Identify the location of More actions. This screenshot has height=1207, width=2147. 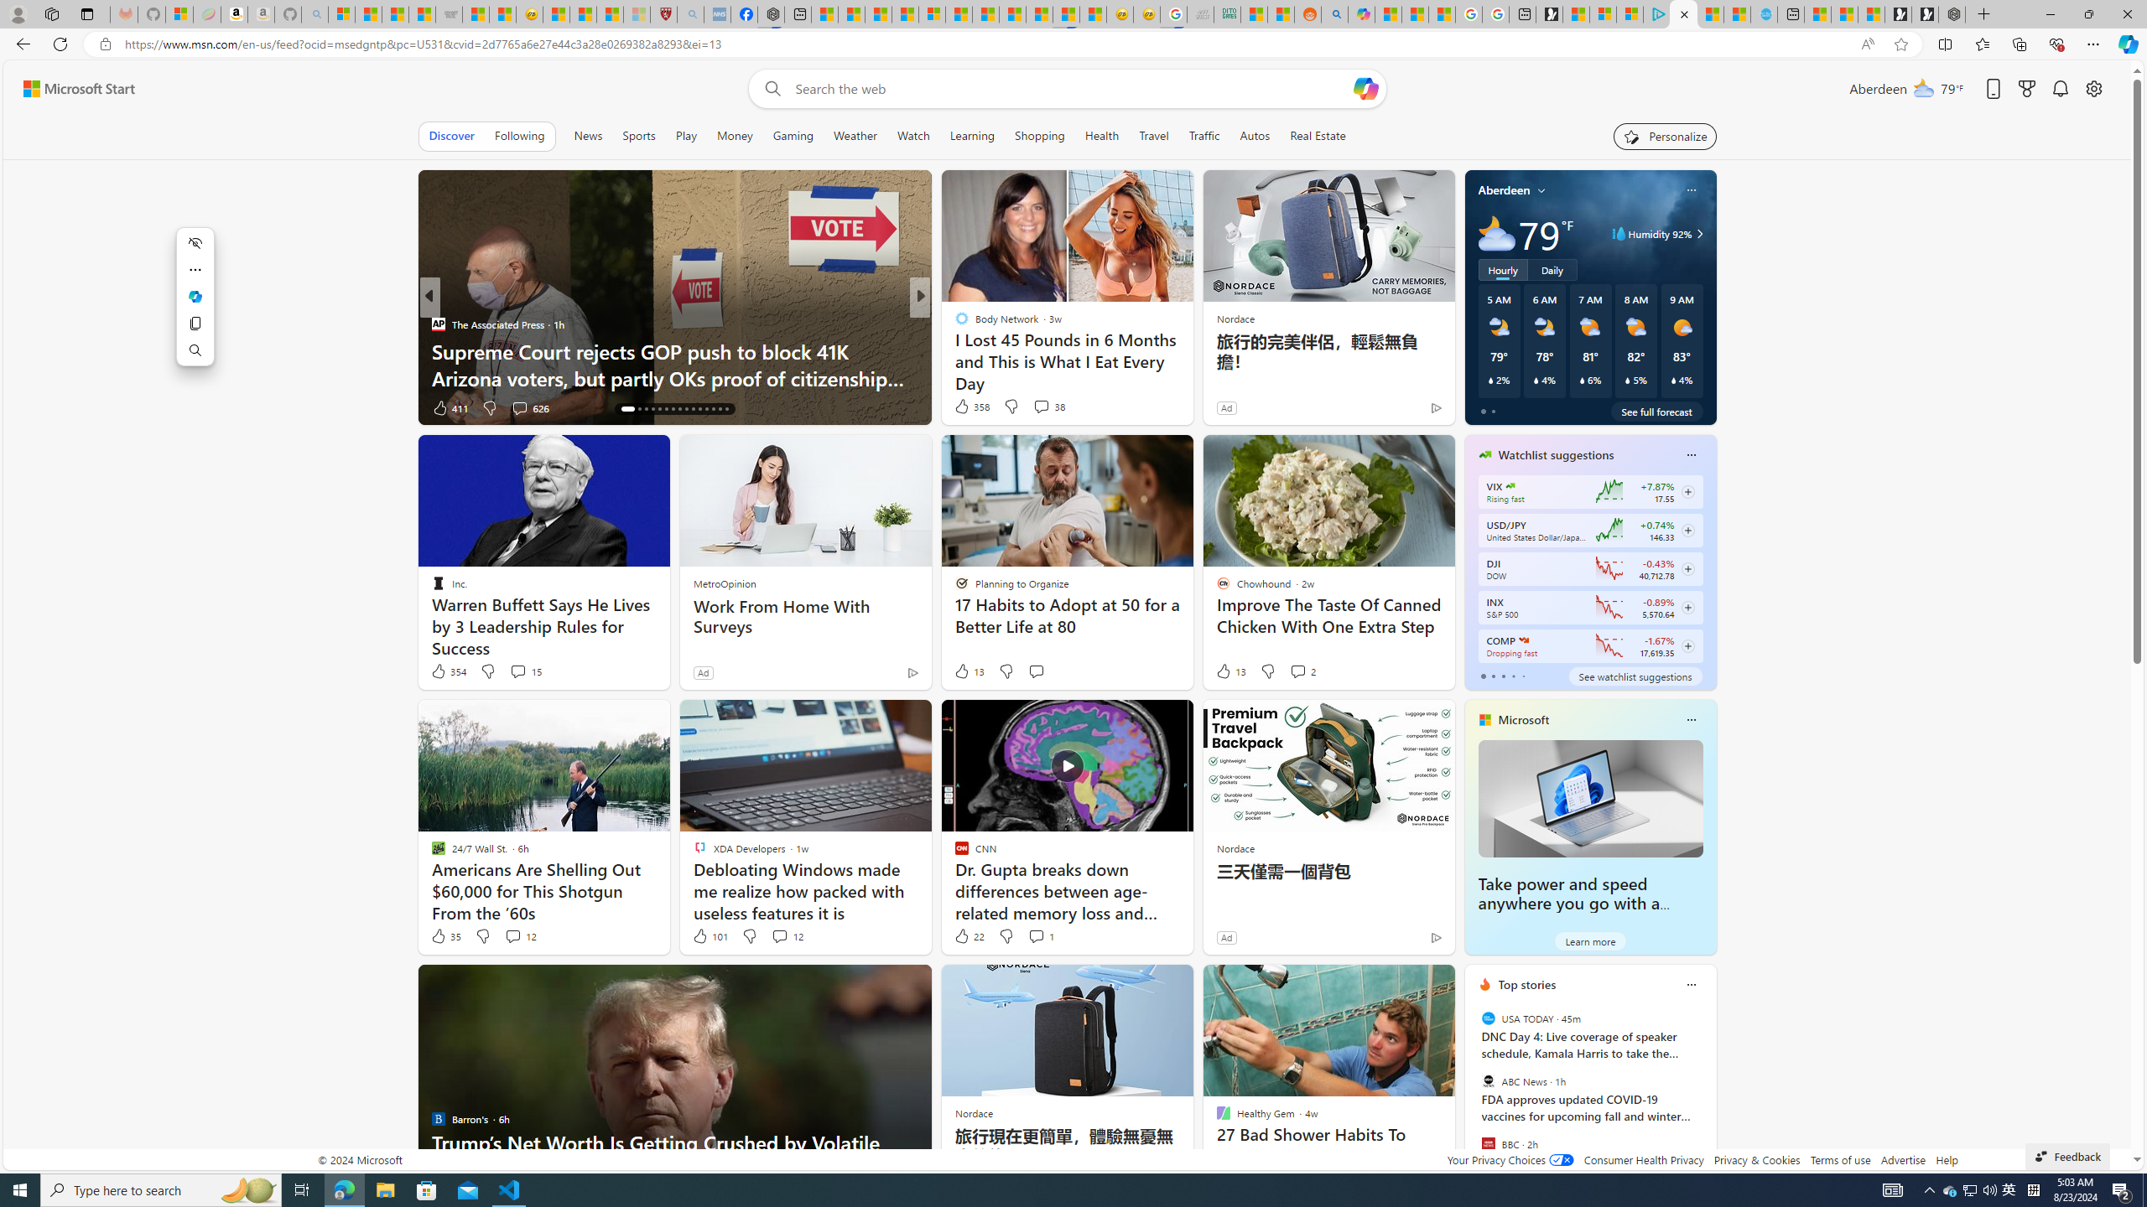
(195, 270).